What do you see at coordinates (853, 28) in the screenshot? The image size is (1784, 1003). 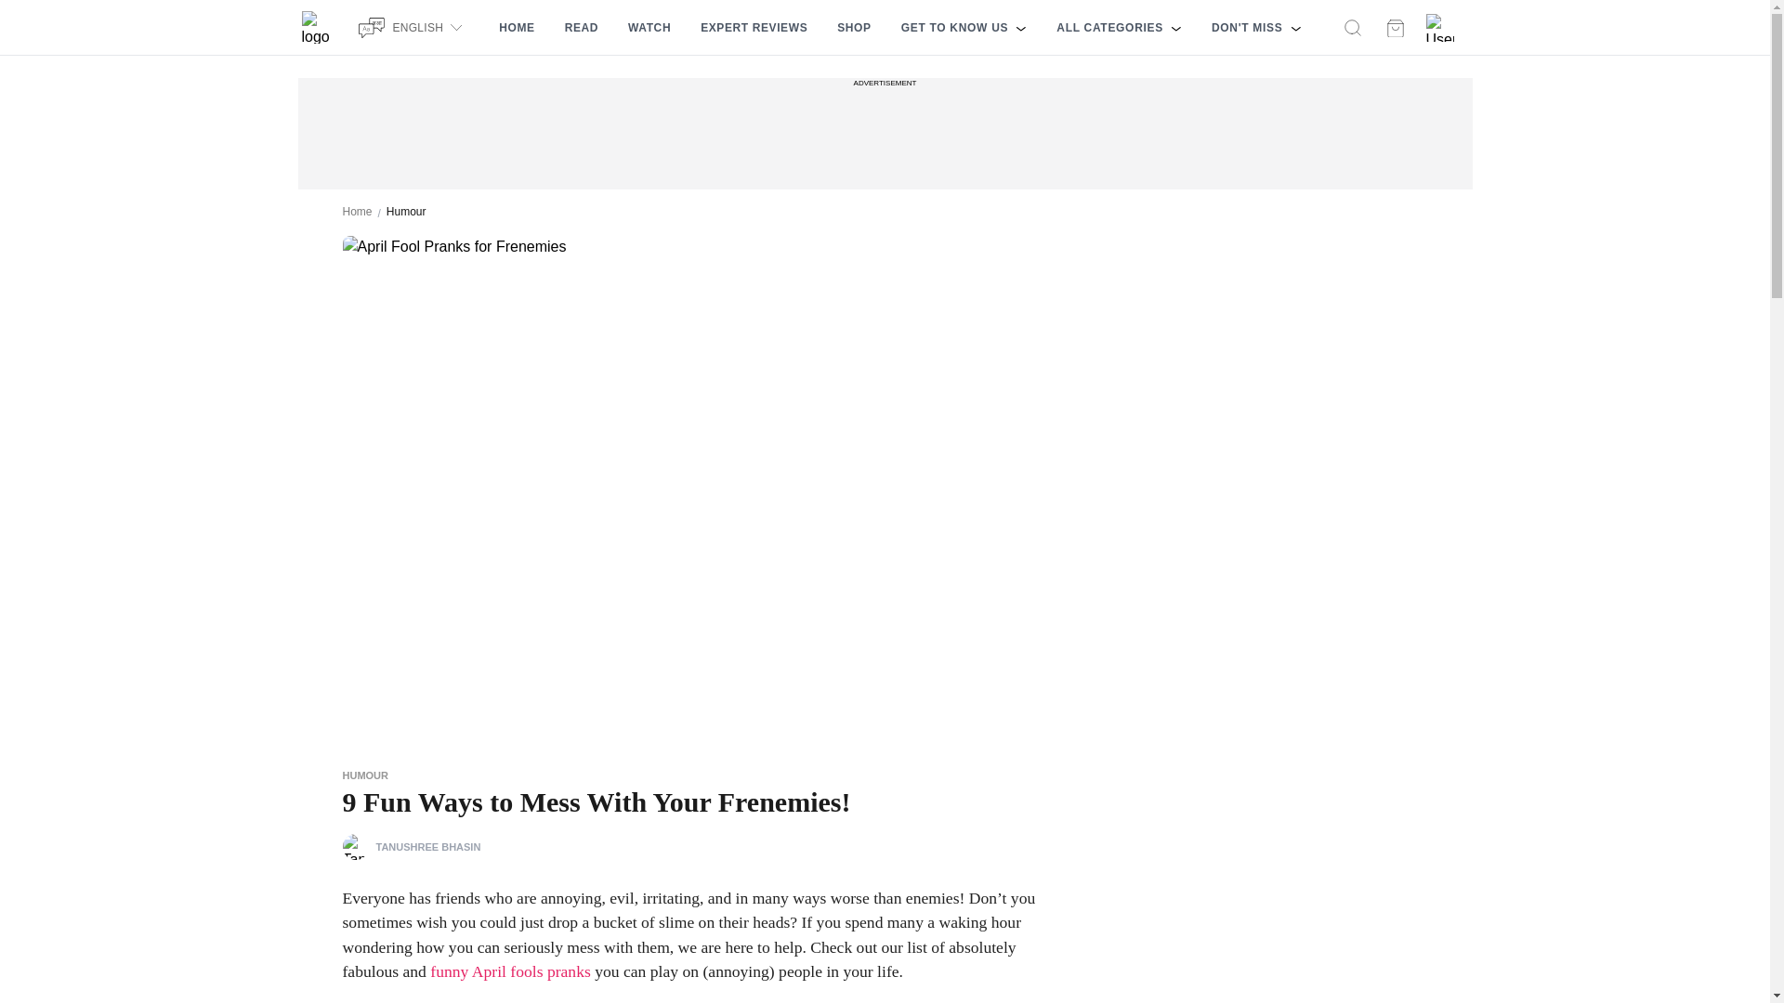 I see `SHOP` at bounding box center [853, 28].